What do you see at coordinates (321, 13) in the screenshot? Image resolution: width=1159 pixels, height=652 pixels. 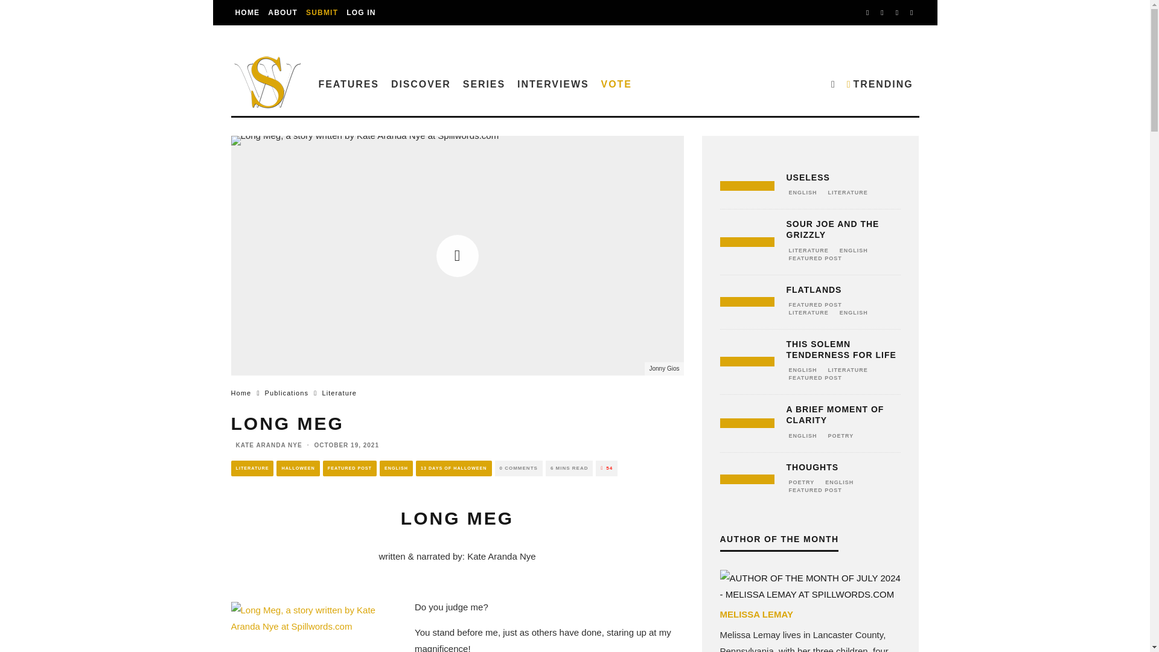 I see `SUBMIT` at bounding box center [321, 13].